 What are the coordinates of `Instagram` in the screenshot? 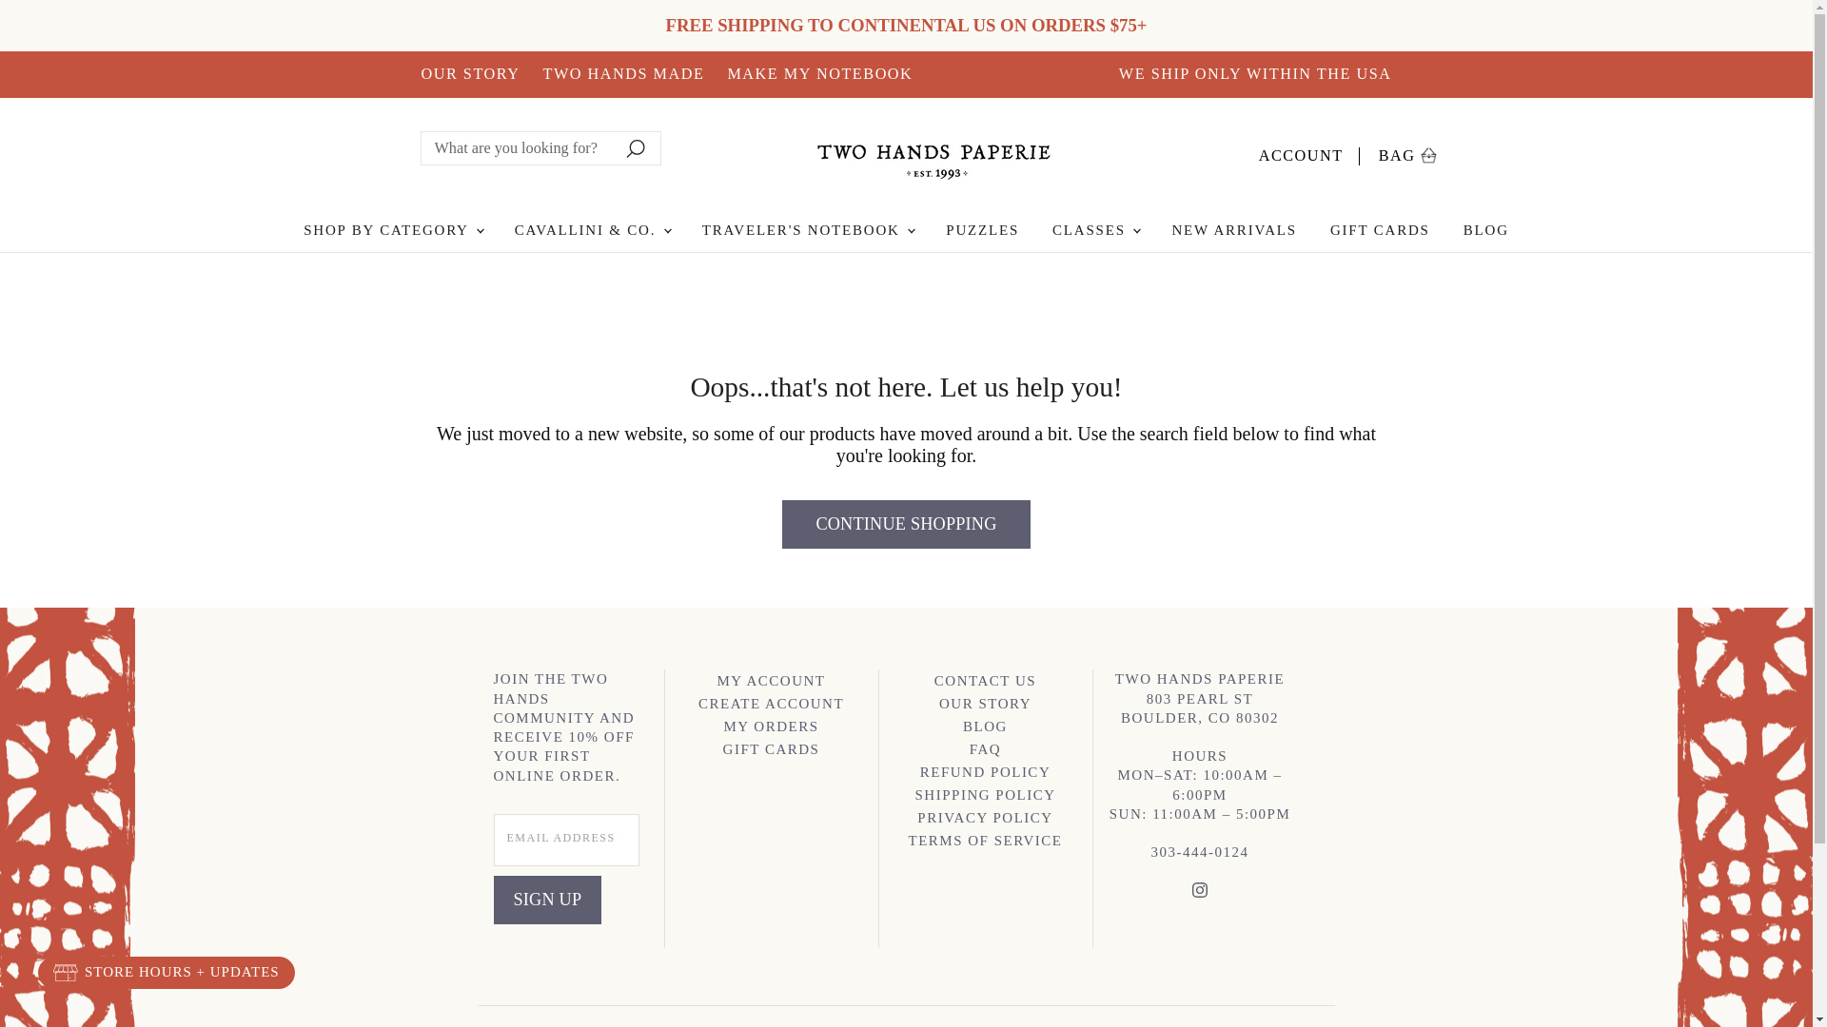 It's located at (469, 74).